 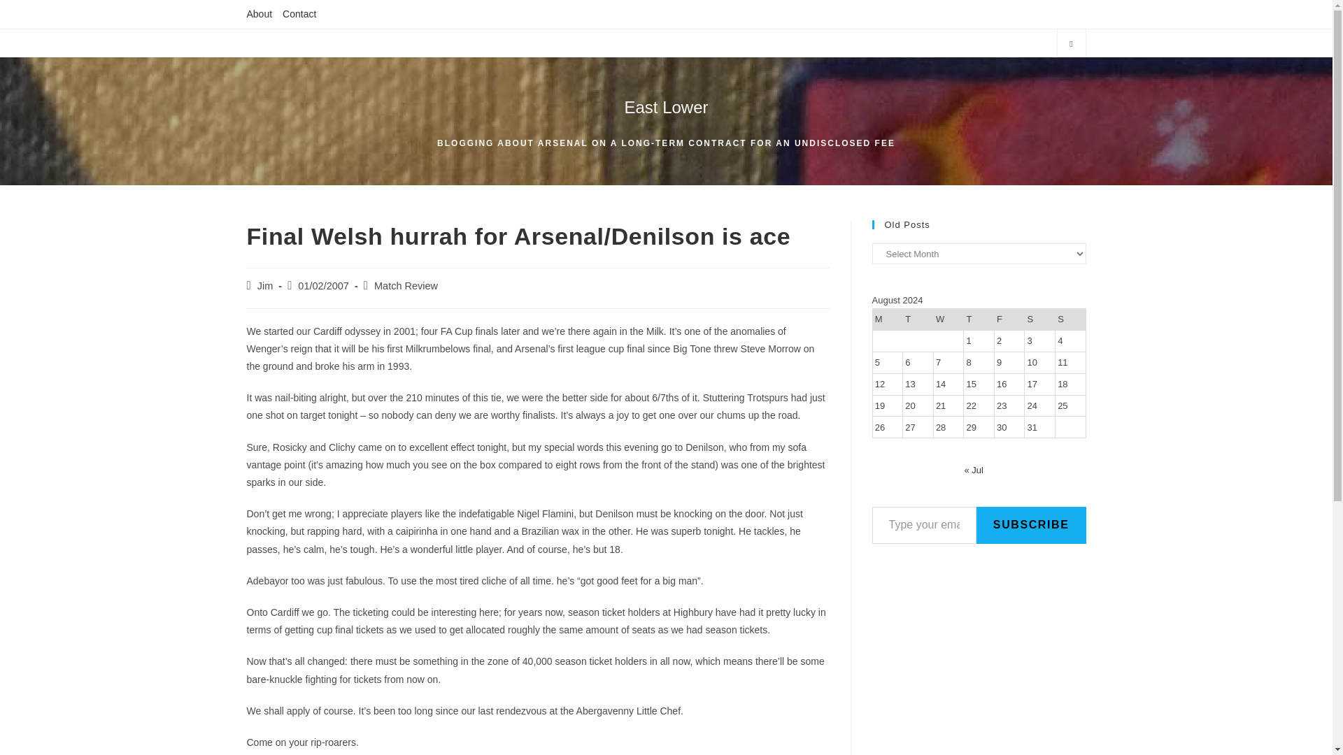 What do you see at coordinates (266, 285) in the screenshot?
I see `Jim` at bounding box center [266, 285].